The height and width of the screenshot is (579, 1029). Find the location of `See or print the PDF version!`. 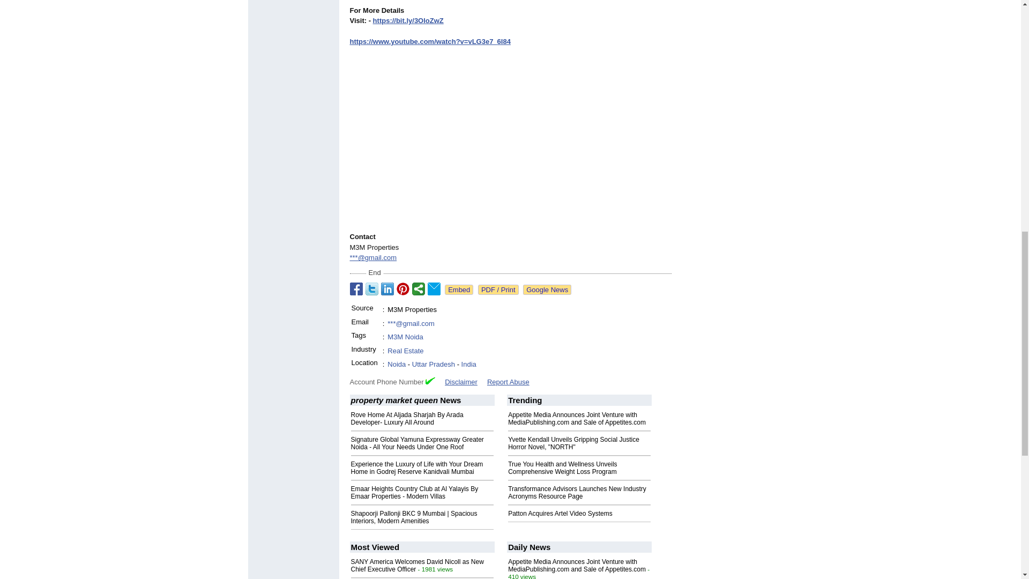

See or print the PDF version! is located at coordinates (498, 289).